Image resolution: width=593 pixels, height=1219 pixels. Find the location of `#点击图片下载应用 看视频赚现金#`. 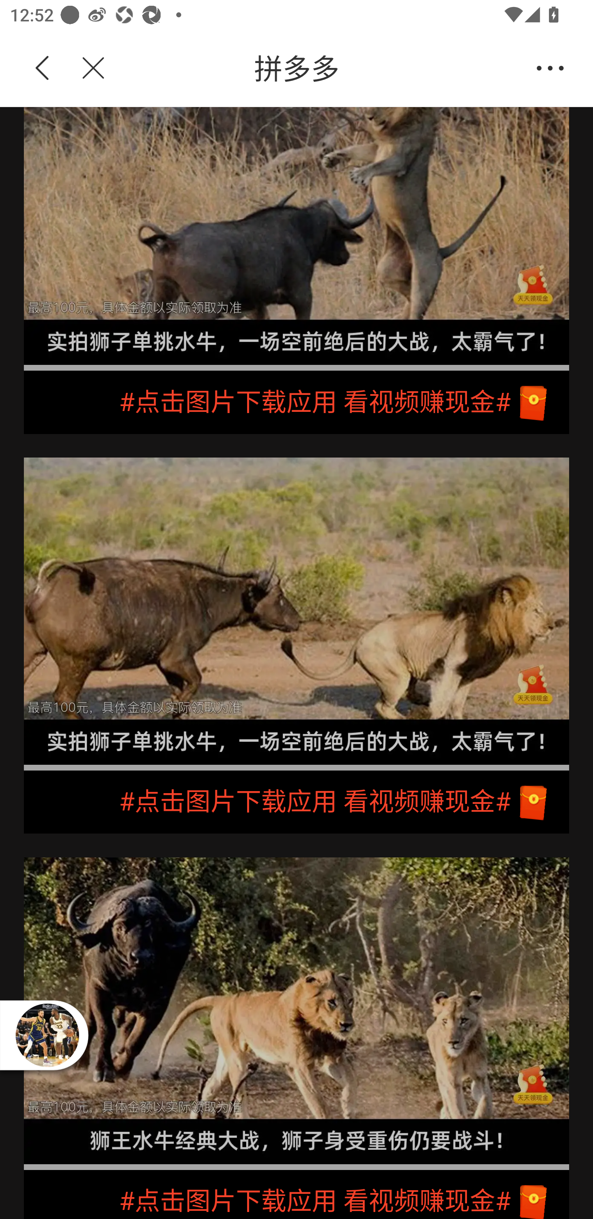

#点击图片下载应用 看视频赚现金# is located at coordinates (296, 802).